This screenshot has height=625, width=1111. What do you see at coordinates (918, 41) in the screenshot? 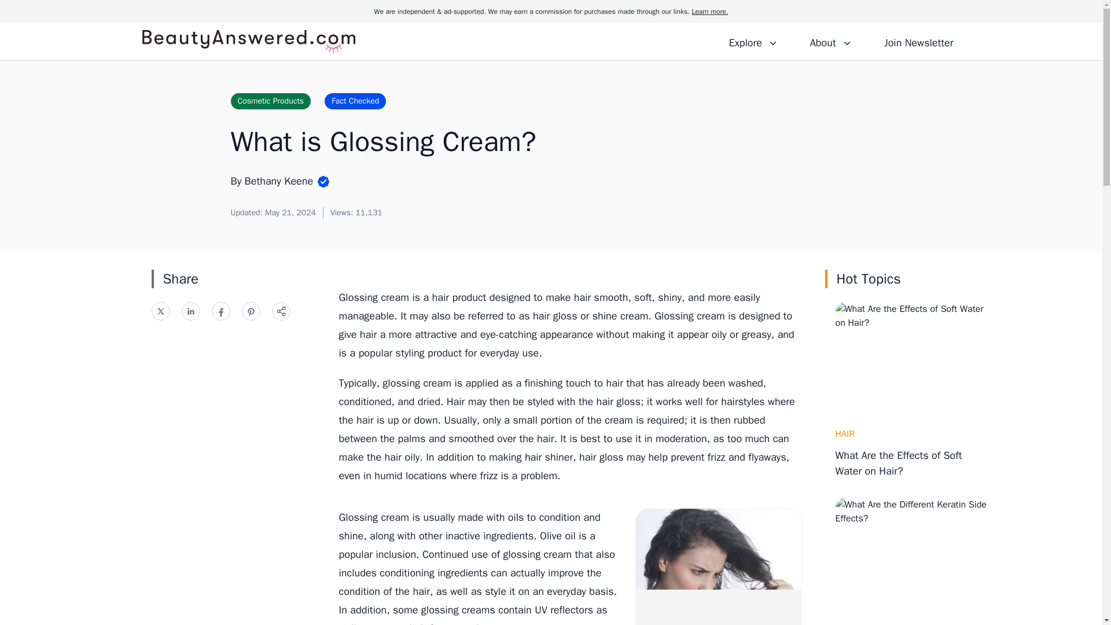
I see `Join Newsletter` at bounding box center [918, 41].